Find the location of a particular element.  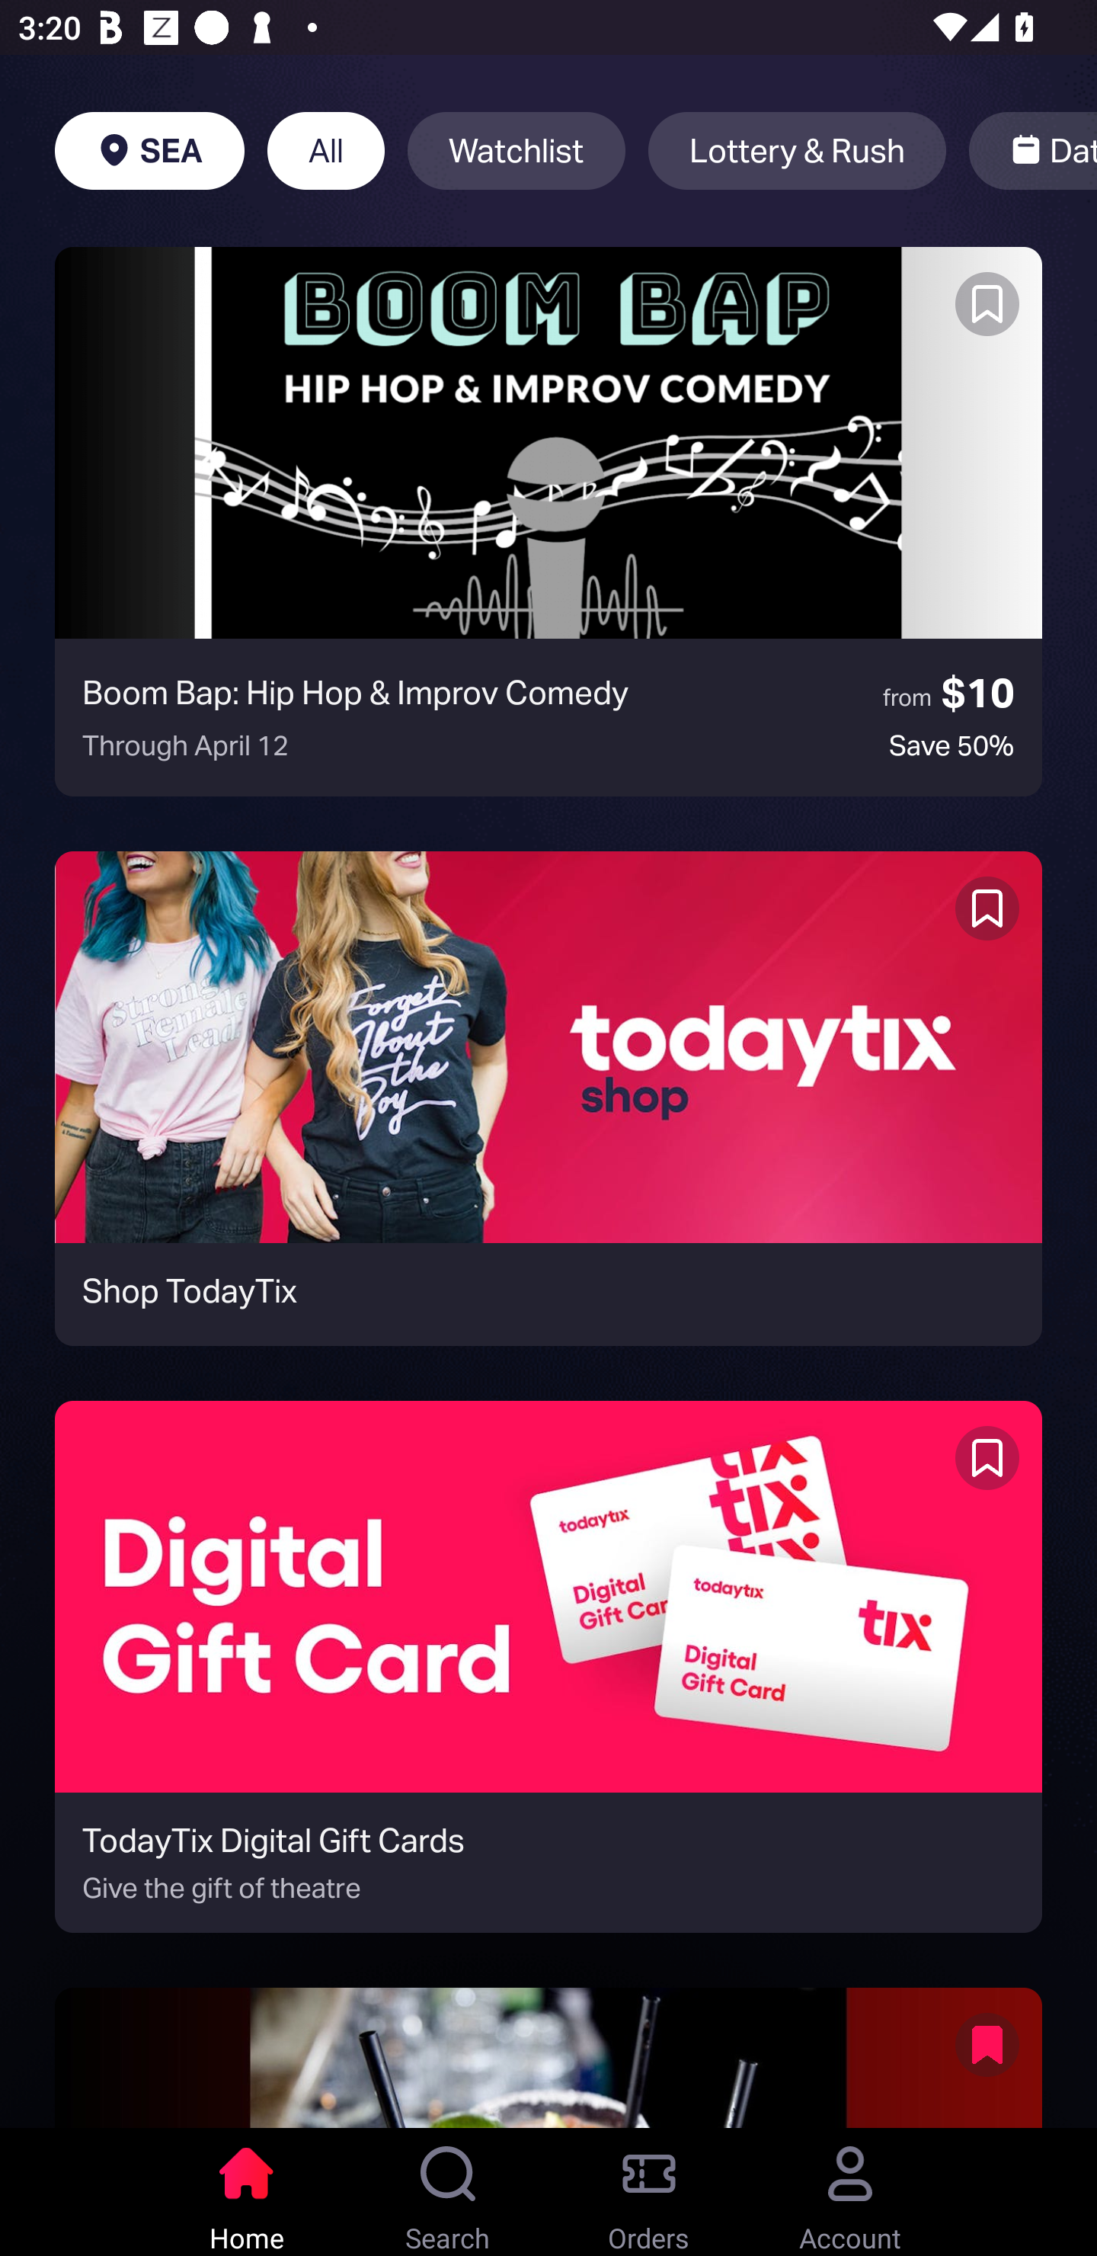

All is located at coordinates (326, 151).